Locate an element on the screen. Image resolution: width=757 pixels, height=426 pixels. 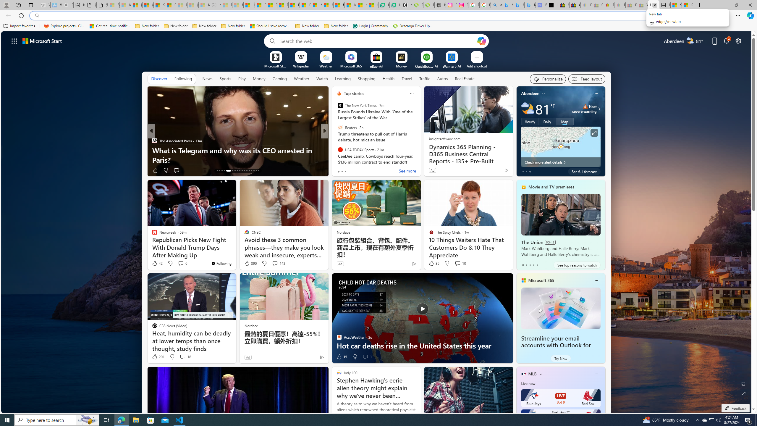
New tab - Sleeping is located at coordinates (215, 5).